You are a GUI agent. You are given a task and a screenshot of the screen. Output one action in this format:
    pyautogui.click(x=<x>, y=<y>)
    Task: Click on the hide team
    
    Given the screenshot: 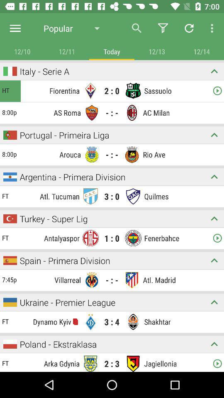 What is the action you would take?
    pyautogui.click(x=214, y=135)
    